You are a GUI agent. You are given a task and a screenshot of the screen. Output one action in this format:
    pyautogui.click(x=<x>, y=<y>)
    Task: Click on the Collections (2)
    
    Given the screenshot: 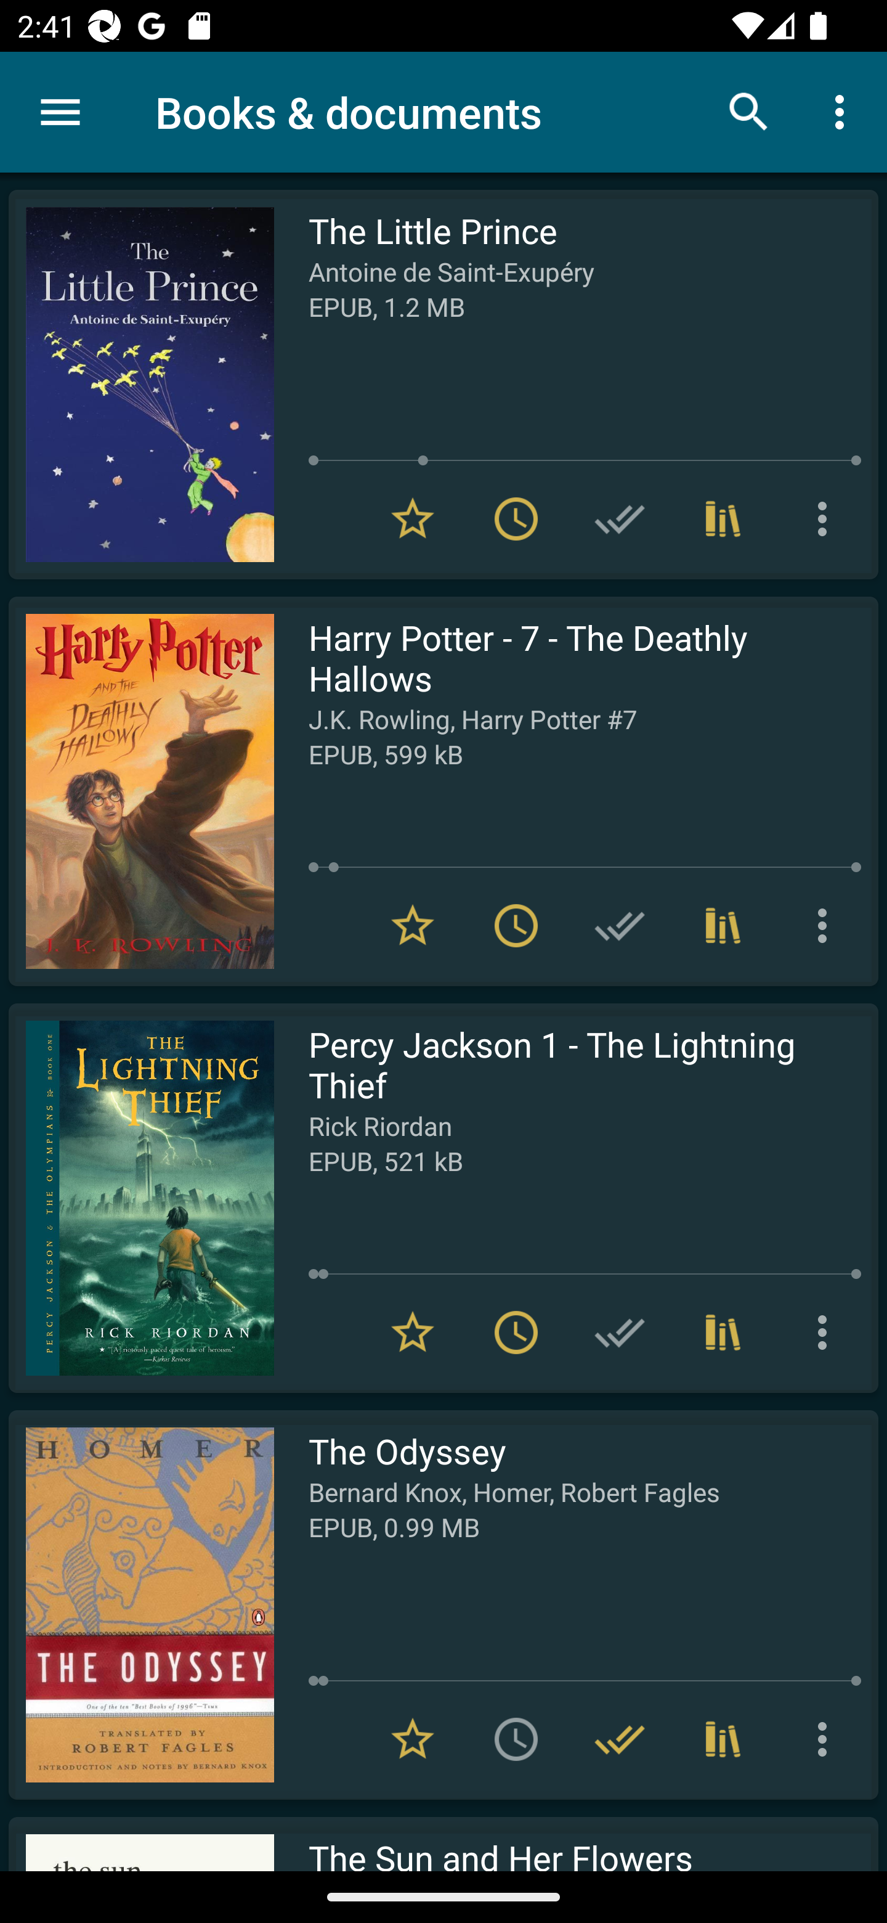 What is the action you would take?
    pyautogui.click(x=723, y=1333)
    